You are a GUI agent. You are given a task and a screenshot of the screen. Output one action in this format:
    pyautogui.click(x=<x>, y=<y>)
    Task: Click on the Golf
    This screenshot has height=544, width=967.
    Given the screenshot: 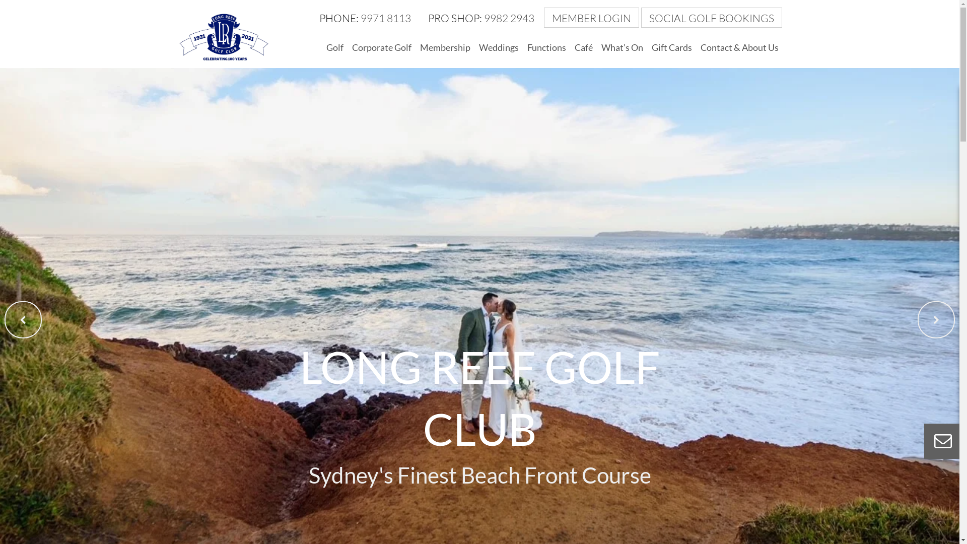 What is the action you would take?
    pyautogui.click(x=334, y=48)
    